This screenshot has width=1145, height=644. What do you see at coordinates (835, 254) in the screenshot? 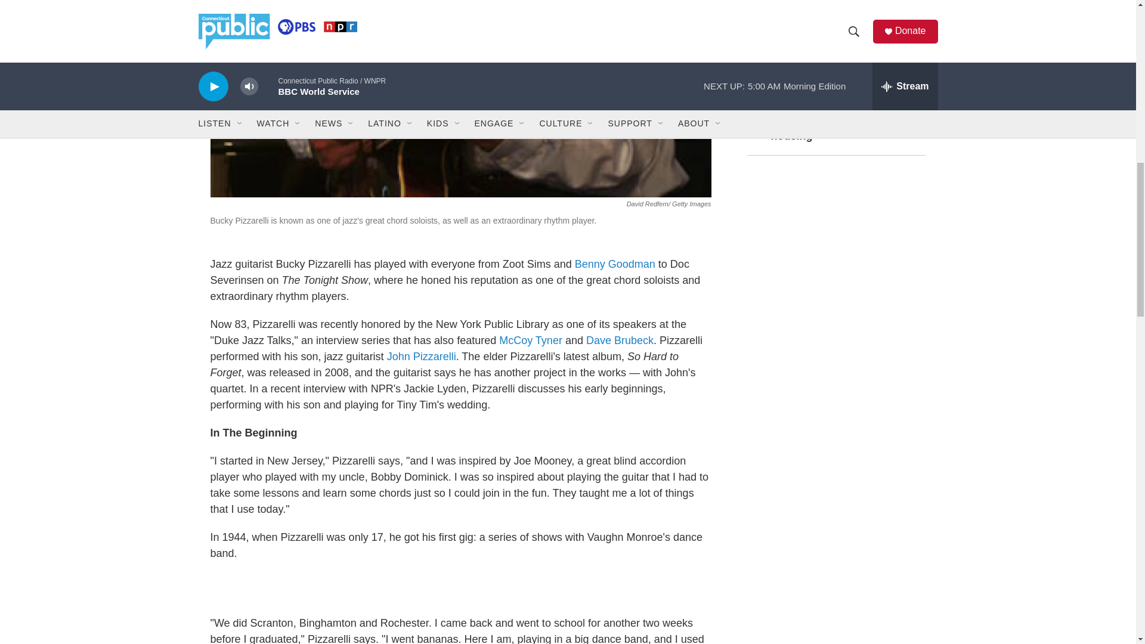
I see `3rd party ad content` at bounding box center [835, 254].